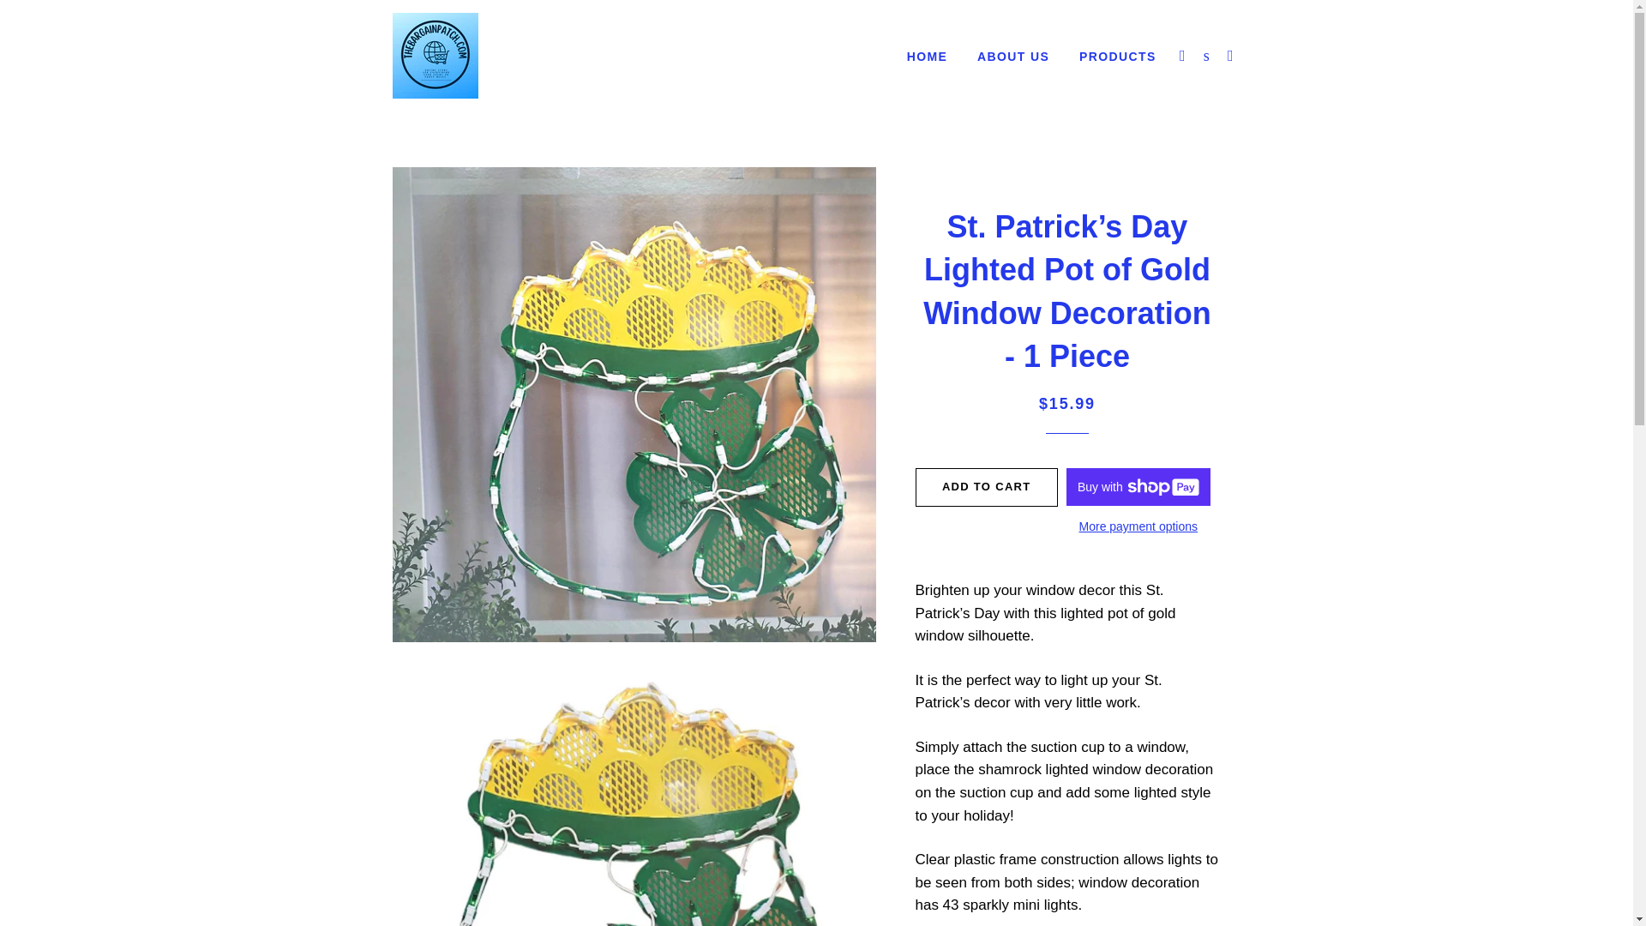 This screenshot has width=1646, height=926. What do you see at coordinates (928, 57) in the screenshot?
I see `HOME` at bounding box center [928, 57].